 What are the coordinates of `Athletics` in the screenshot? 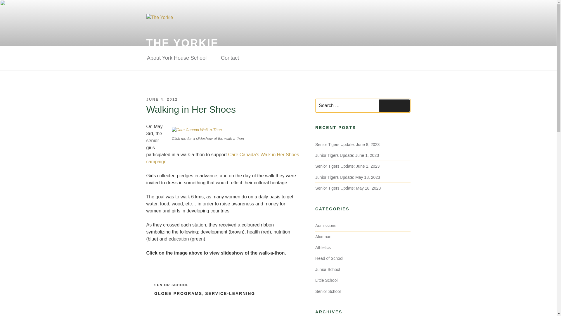 It's located at (323, 248).